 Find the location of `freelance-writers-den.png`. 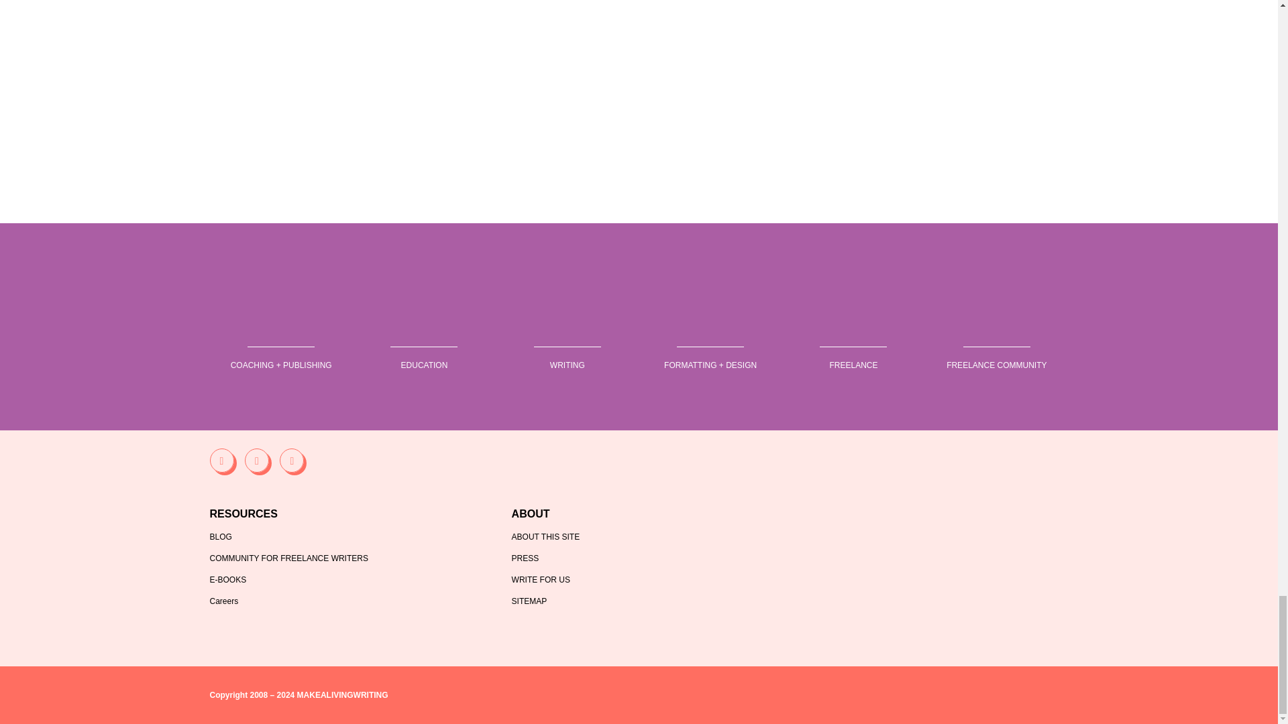

freelance-writers-den.png is located at coordinates (996, 333).